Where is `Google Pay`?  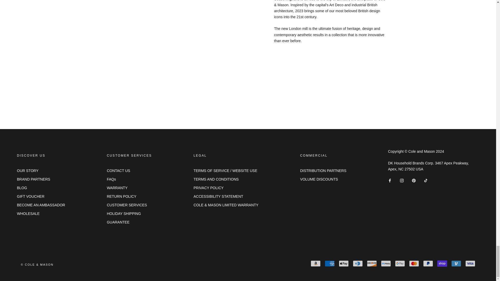 Google Pay is located at coordinates (400, 263).